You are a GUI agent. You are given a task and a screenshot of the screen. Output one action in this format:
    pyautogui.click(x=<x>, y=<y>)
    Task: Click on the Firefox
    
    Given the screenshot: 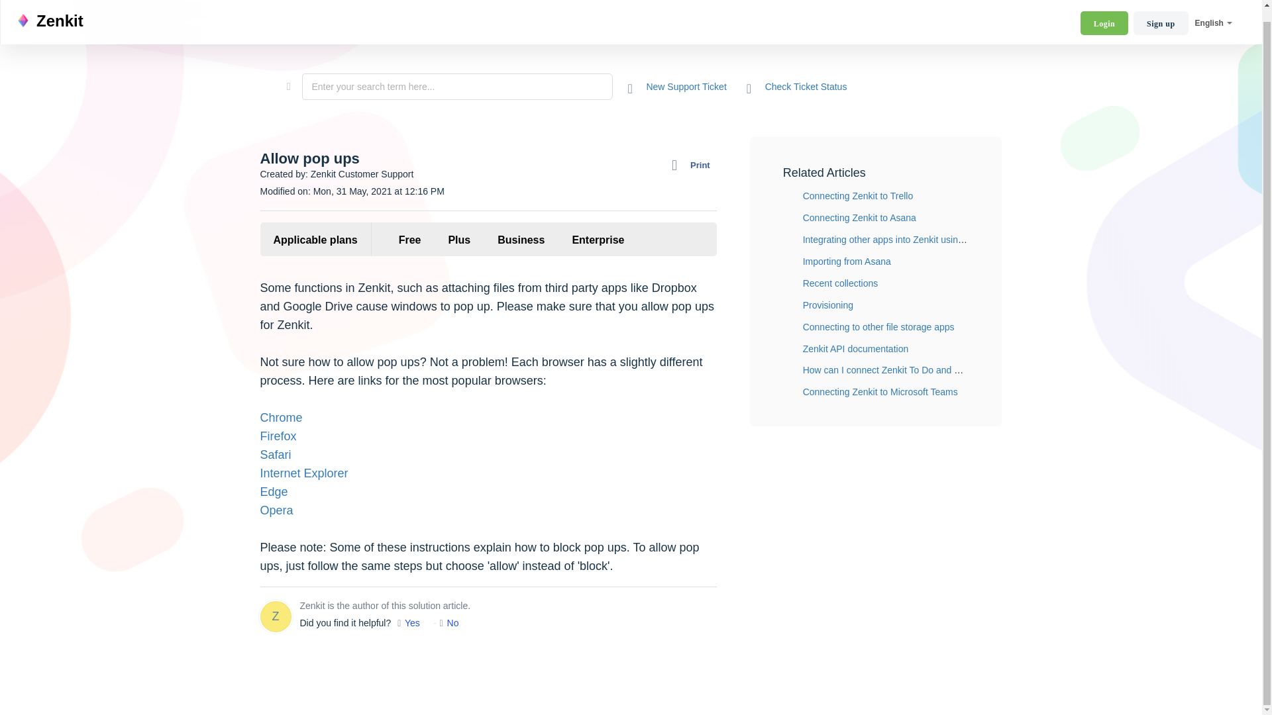 What is the action you would take?
    pyautogui.click(x=278, y=436)
    